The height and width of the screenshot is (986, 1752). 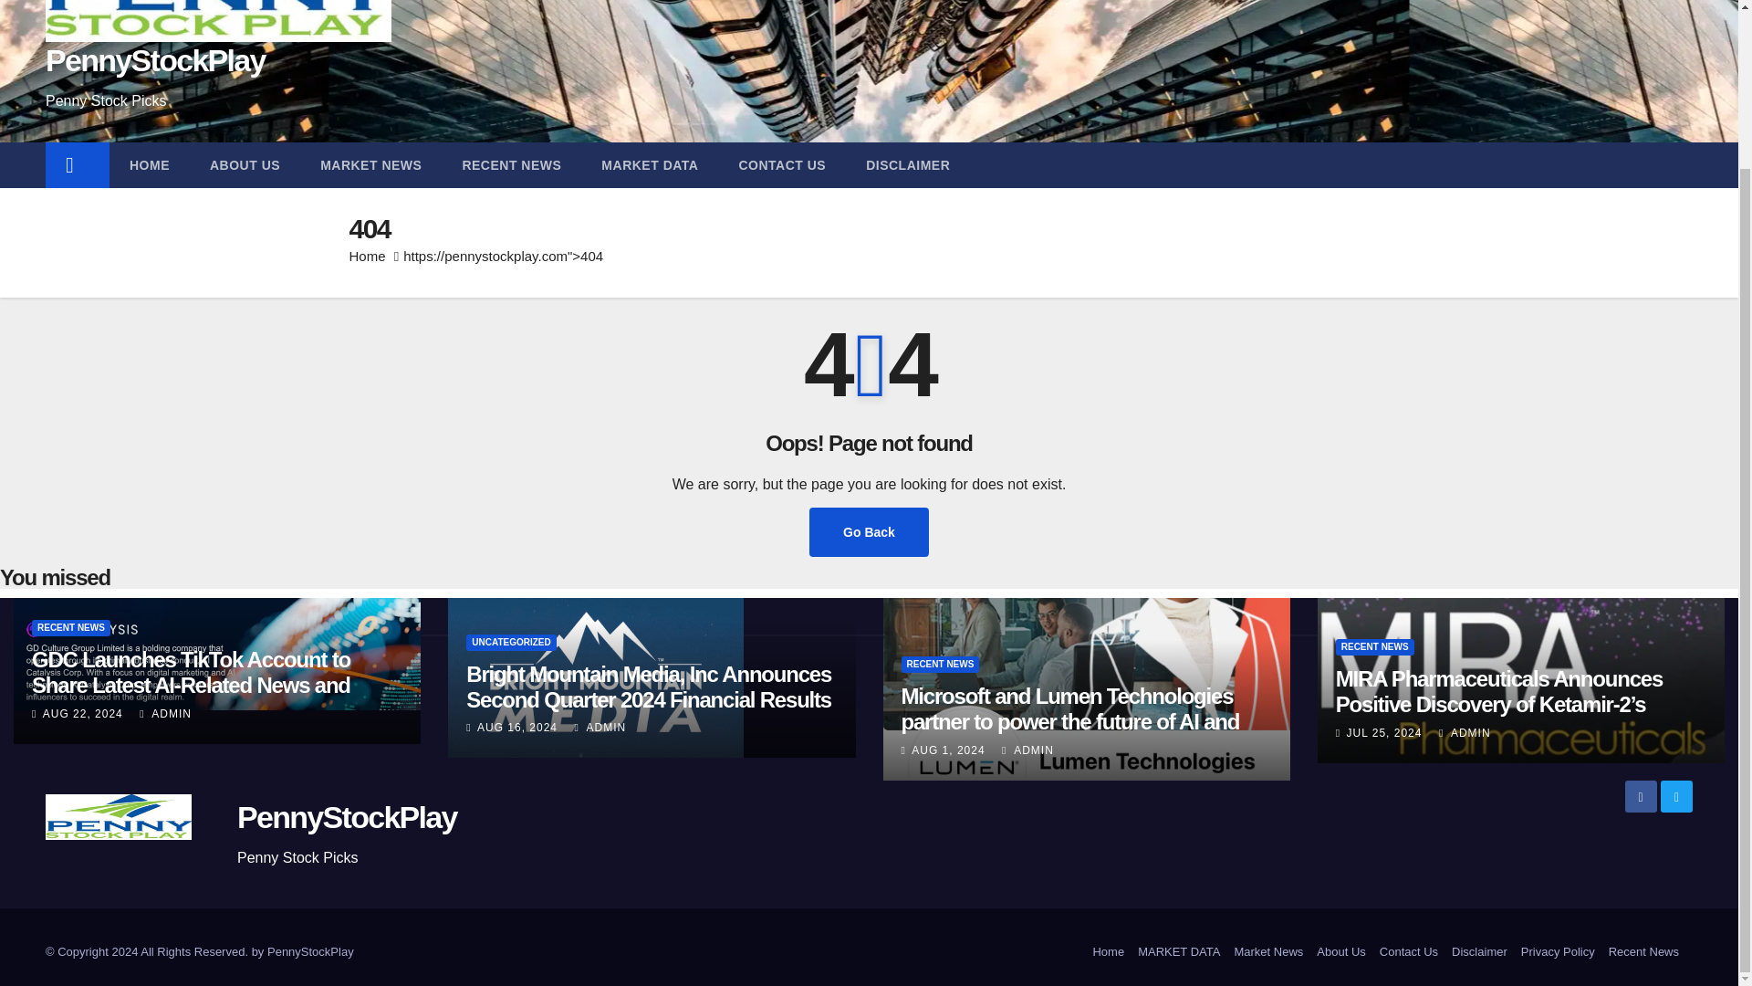 What do you see at coordinates (908, 164) in the screenshot?
I see `DISCLAIMER` at bounding box center [908, 164].